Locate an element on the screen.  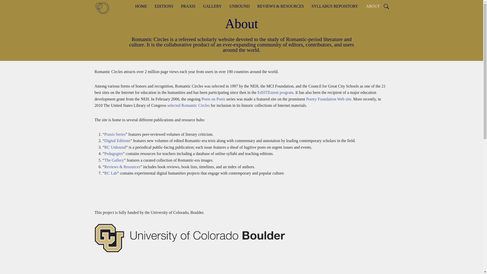
RC Lab is located at coordinates (111, 173).